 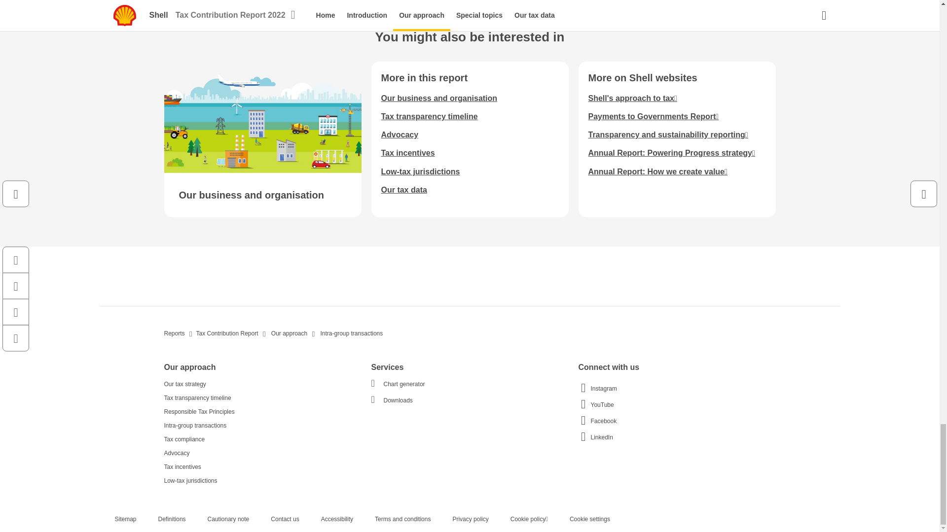 I want to click on Opens in new window, so click(x=668, y=134).